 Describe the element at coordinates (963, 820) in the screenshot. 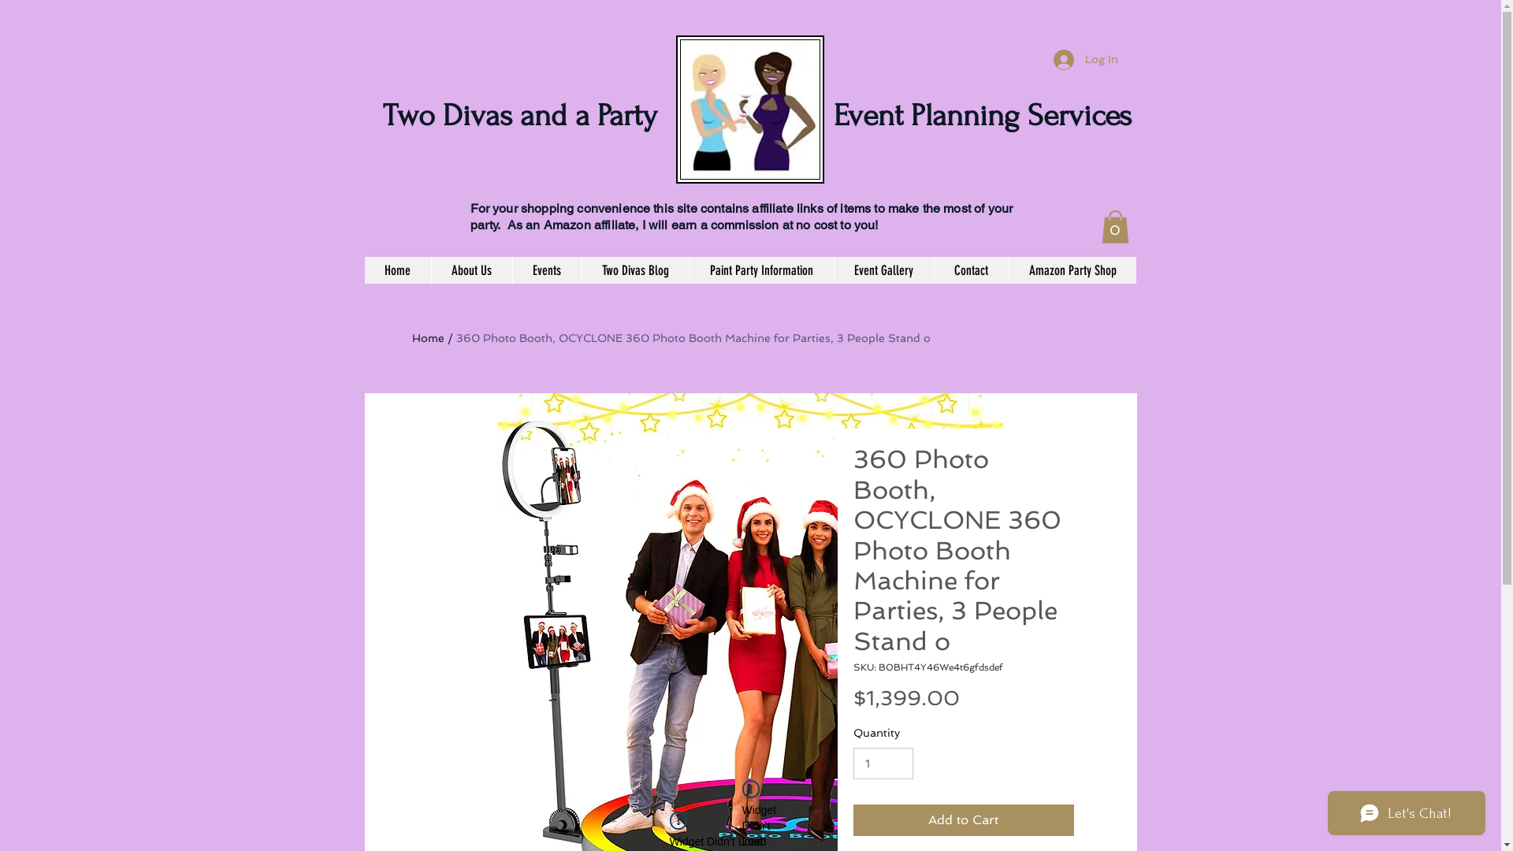

I see `Add to Cart` at that location.